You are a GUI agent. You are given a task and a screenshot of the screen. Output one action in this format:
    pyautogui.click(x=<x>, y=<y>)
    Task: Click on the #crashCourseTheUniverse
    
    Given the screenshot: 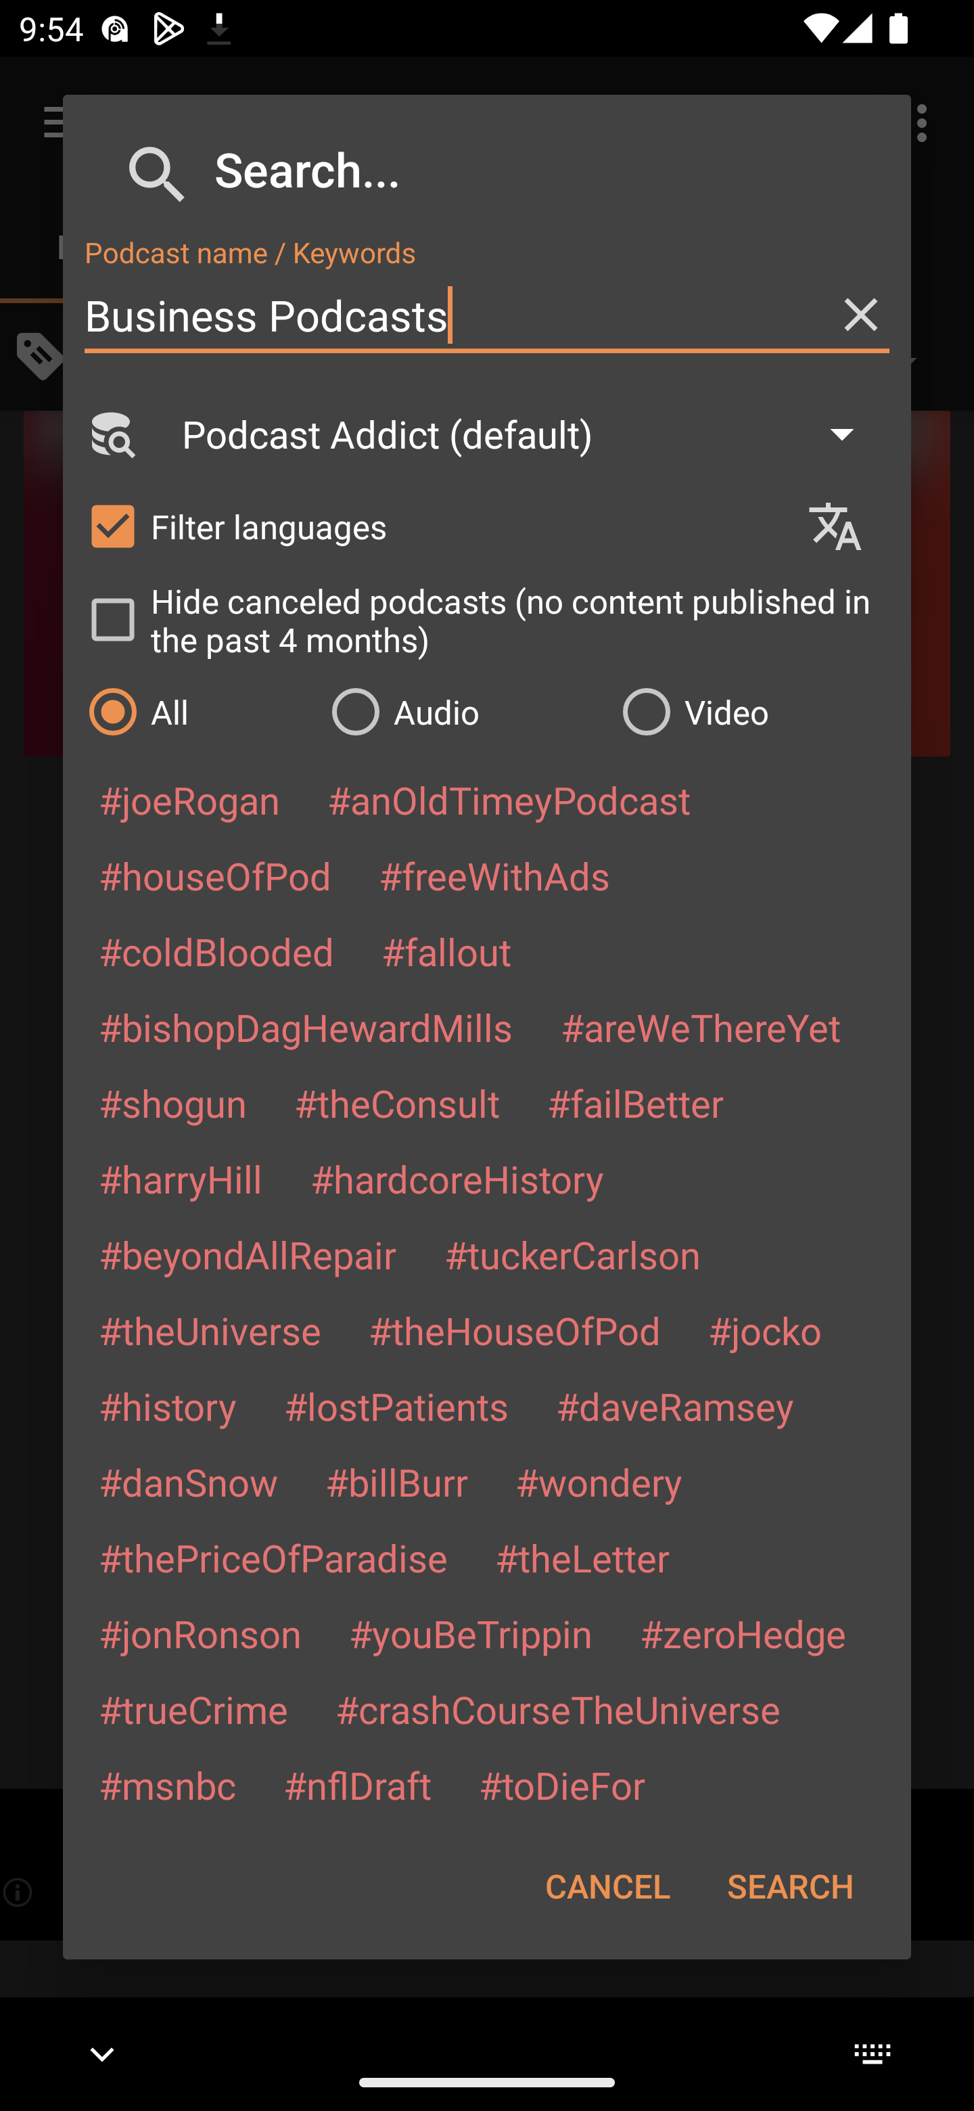 What is the action you would take?
    pyautogui.click(x=557, y=1708)
    